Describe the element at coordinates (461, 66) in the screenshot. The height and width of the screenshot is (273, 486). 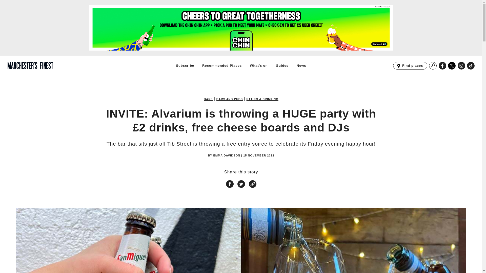
I see `Go to Manchester's Finest Instagram profile` at that location.